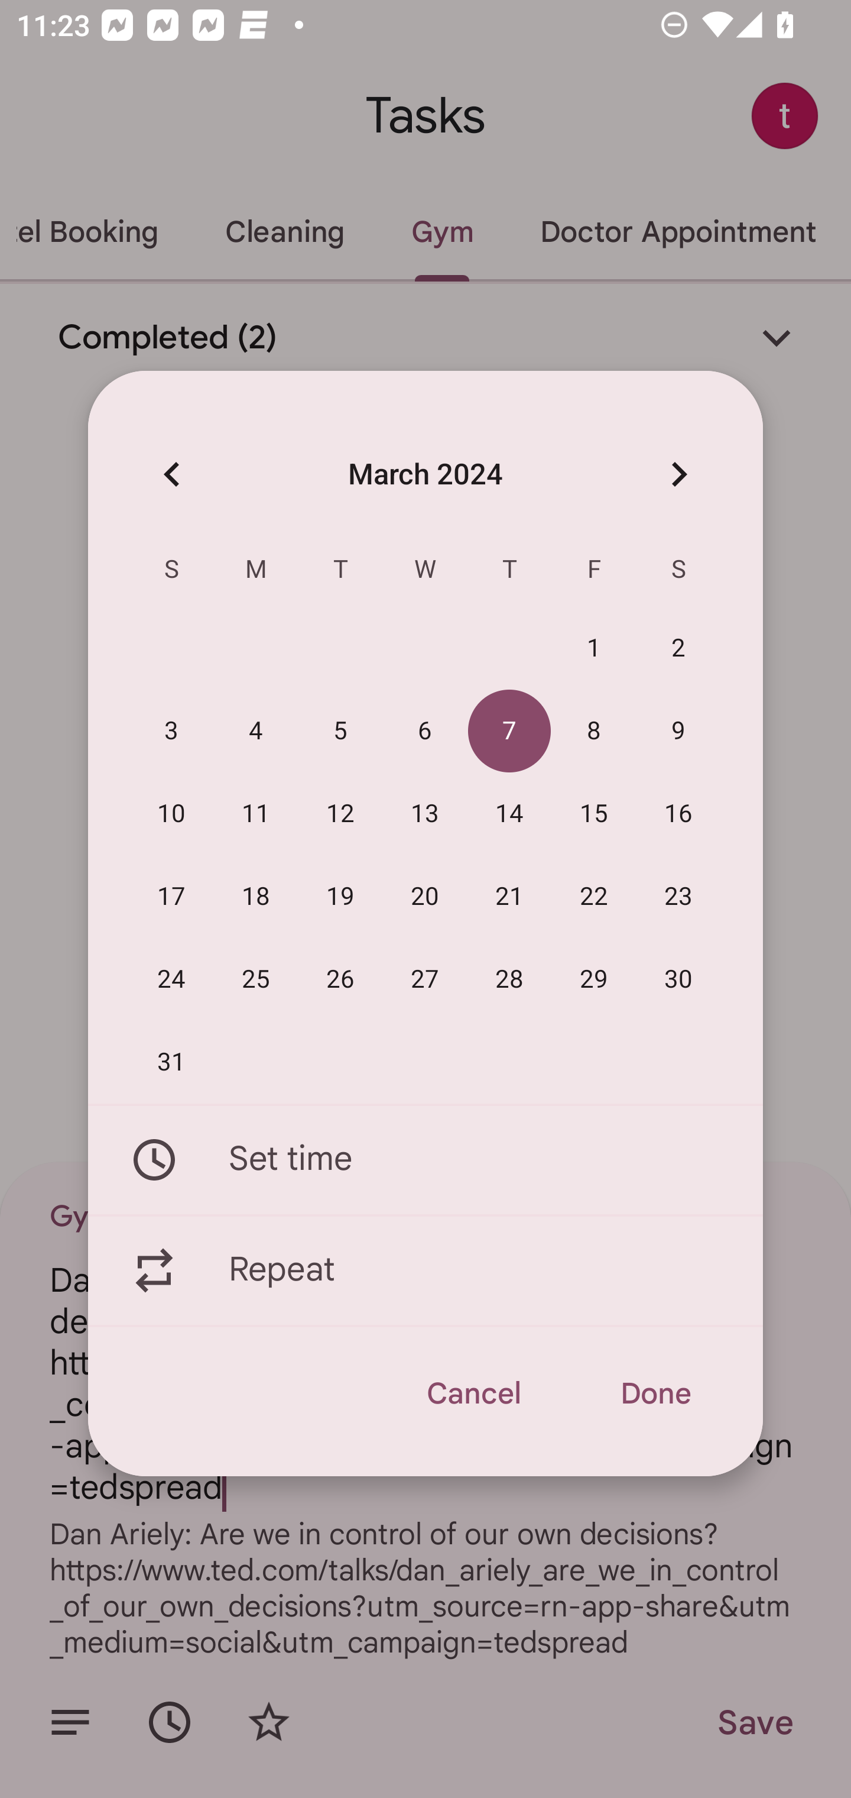  Describe the element at coordinates (256, 732) in the screenshot. I see `4 04 March 2024` at that location.